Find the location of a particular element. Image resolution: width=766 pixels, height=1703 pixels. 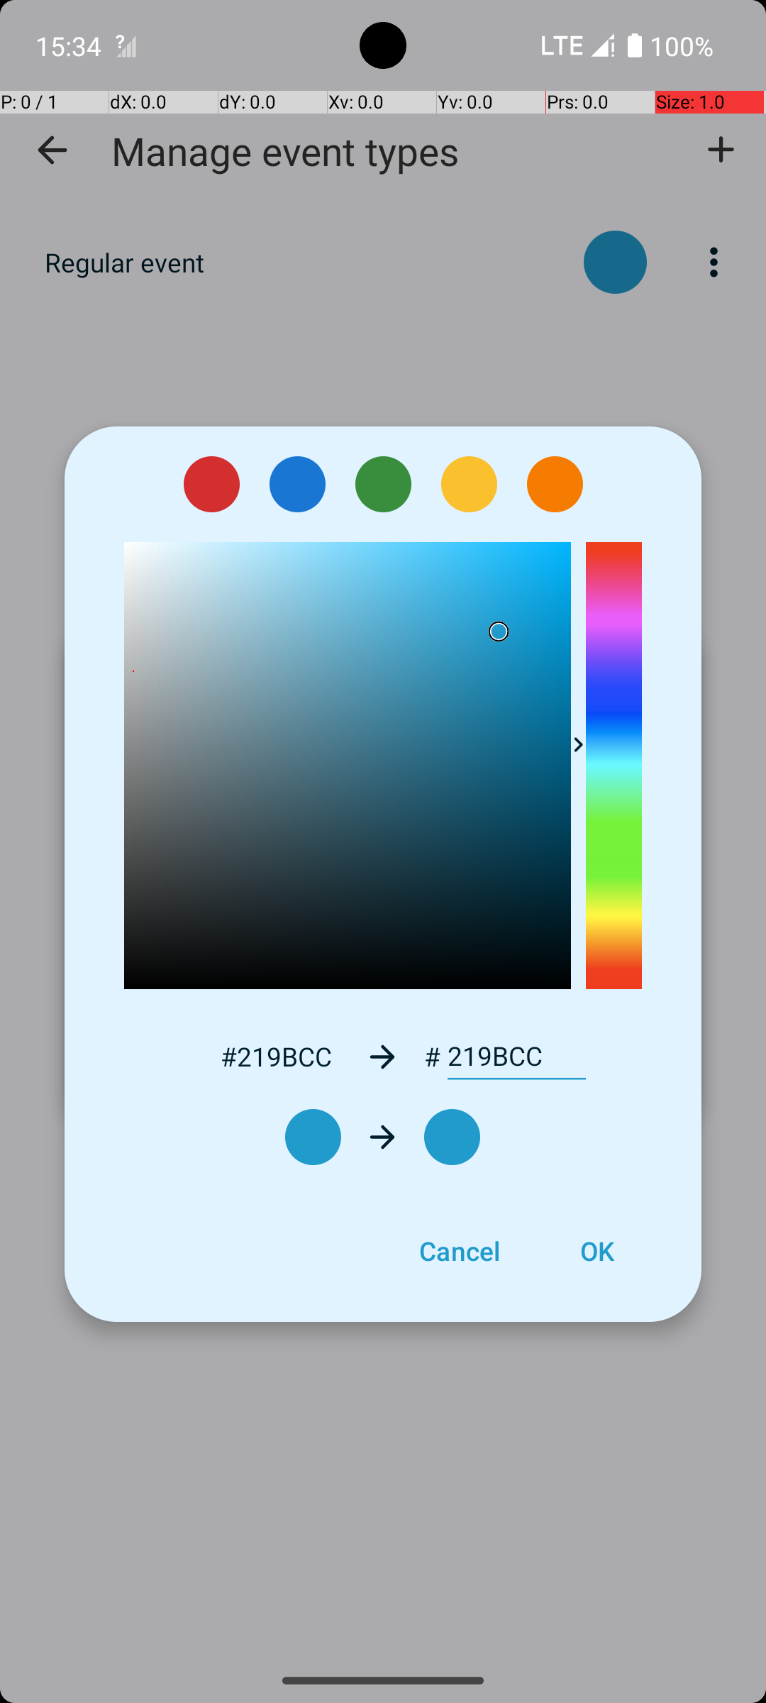

219BCC is located at coordinates (516, 1057).